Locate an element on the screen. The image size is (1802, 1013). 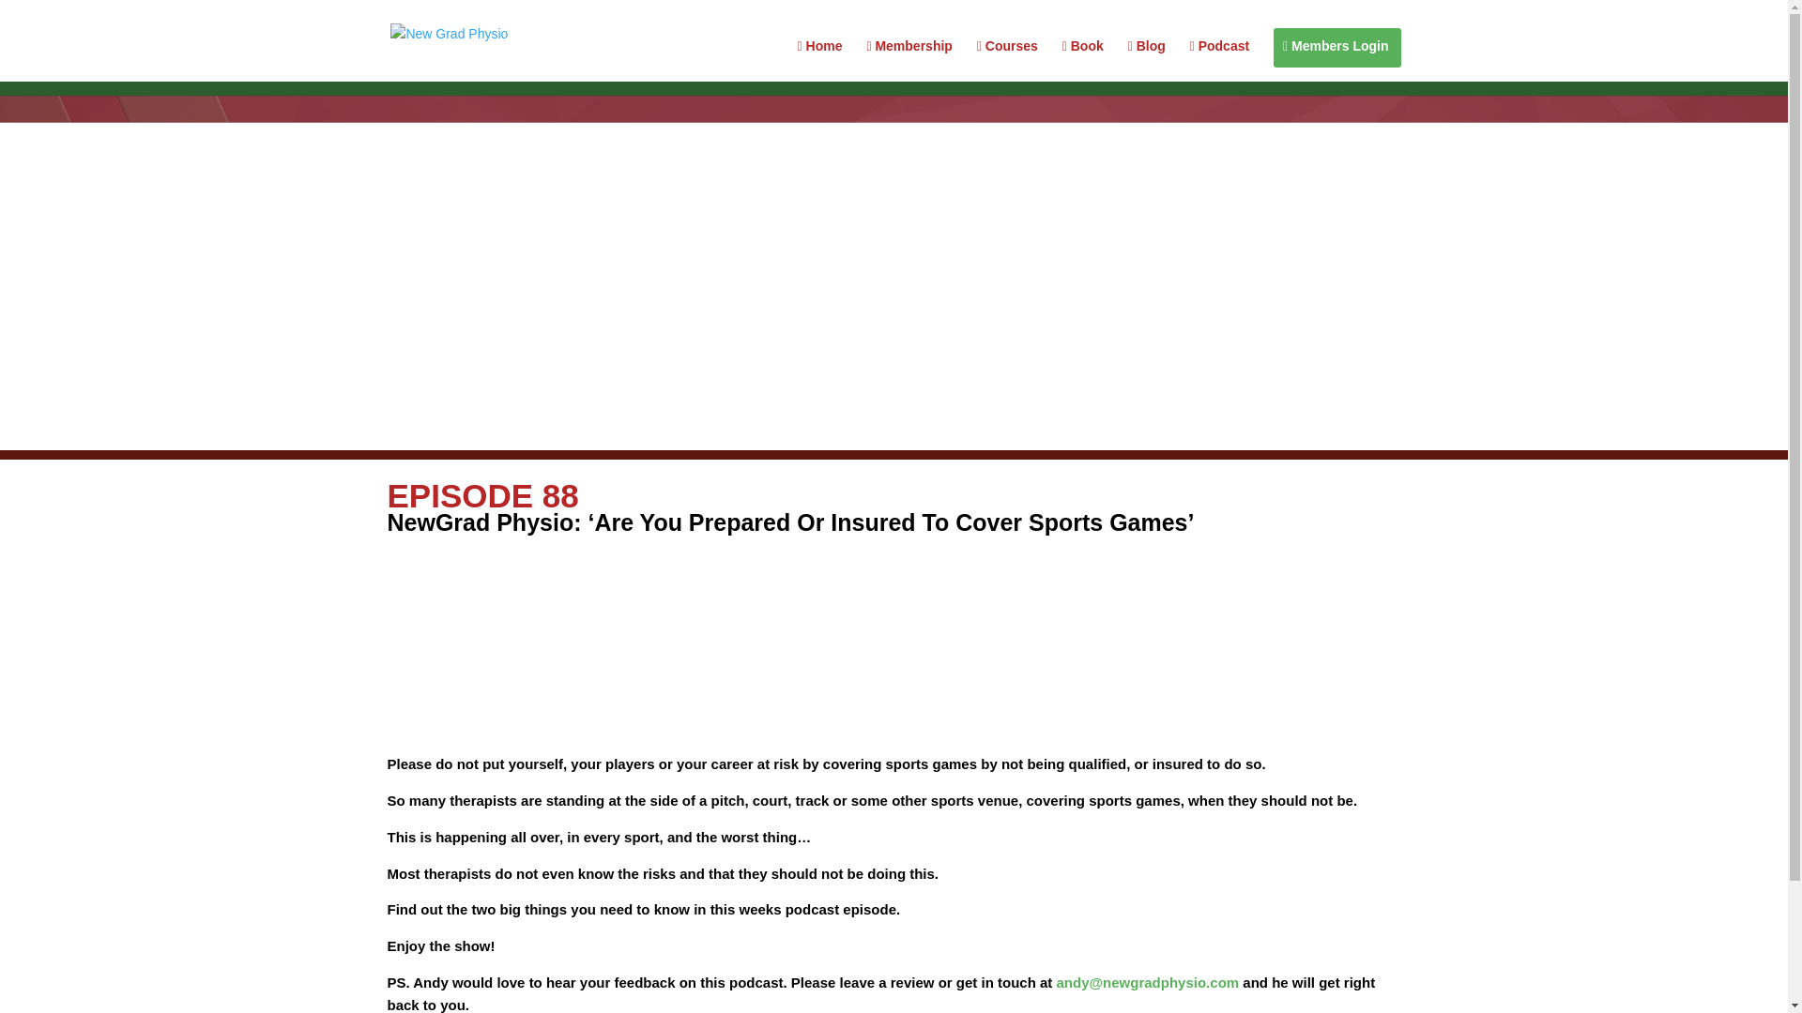
Home is located at coordinates (820, 60).